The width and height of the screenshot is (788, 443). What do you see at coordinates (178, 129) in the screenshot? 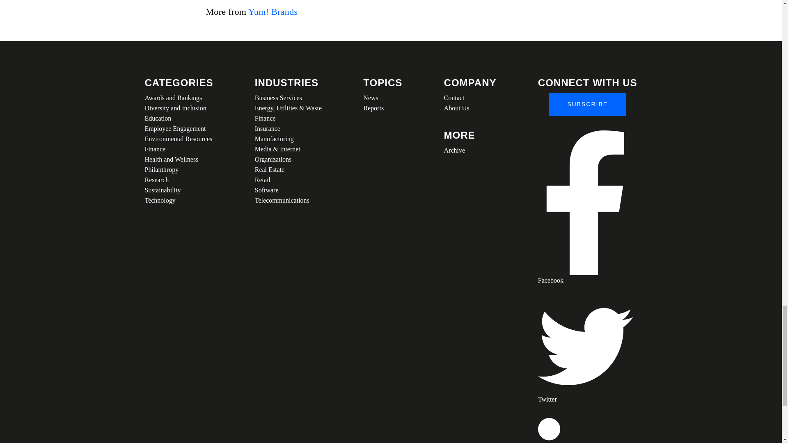
I see `Employee Engagement` at bounding box center [178, 129].